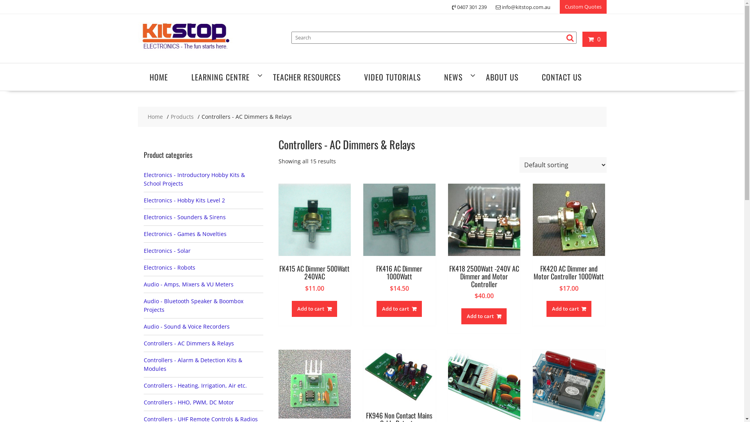 The height and width of the screenshot is (422, 750). I want to click on Controllers - AC Dimmers & Relays, so click(189, 343).